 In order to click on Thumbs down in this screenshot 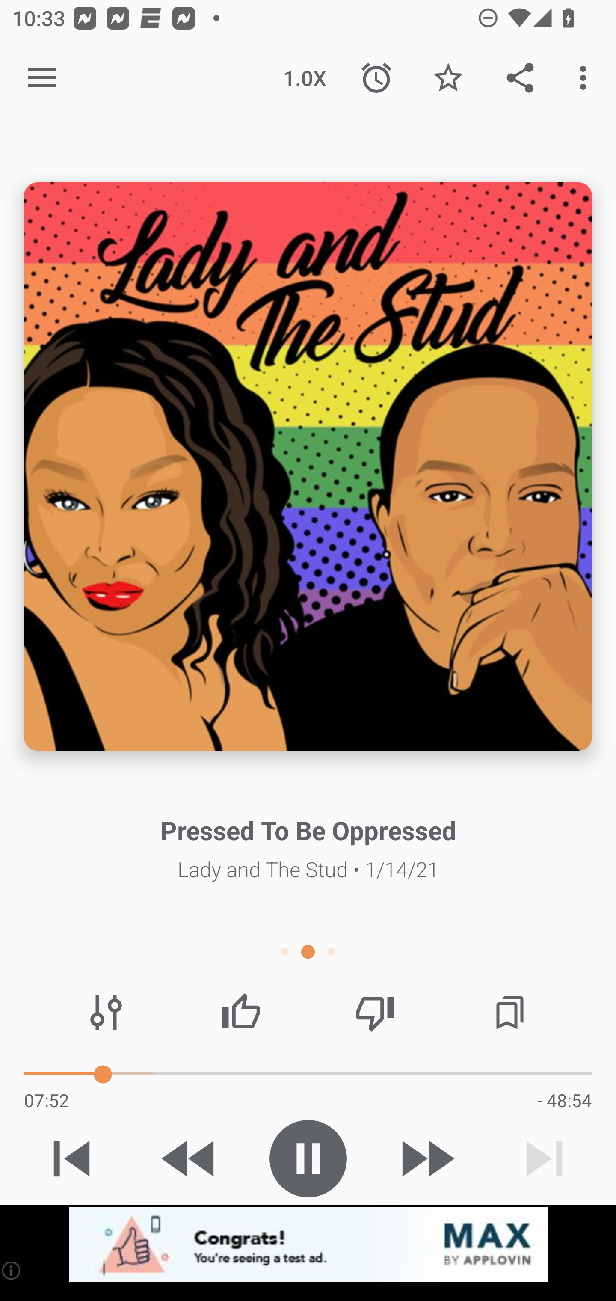, I will do `click(375, 1013)`.